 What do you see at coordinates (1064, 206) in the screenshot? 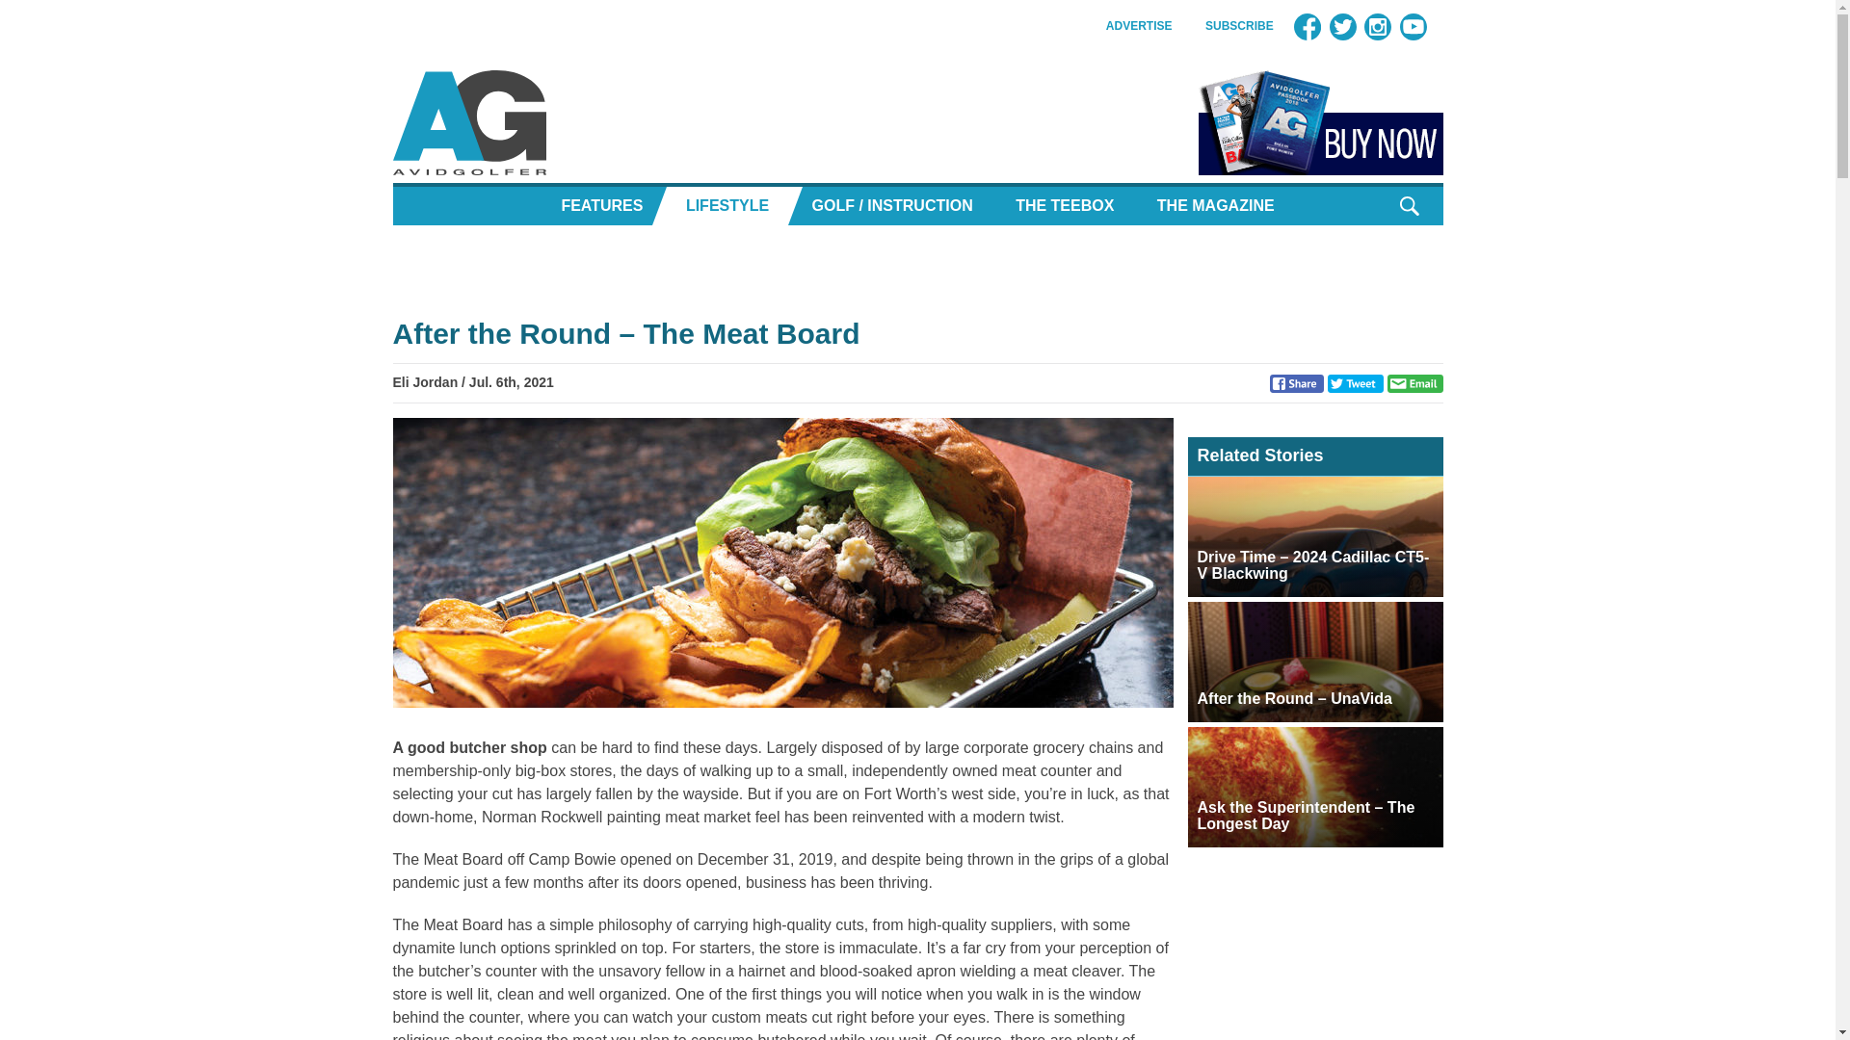
I see `The TeeBox` at bounding box center [1064, 206].